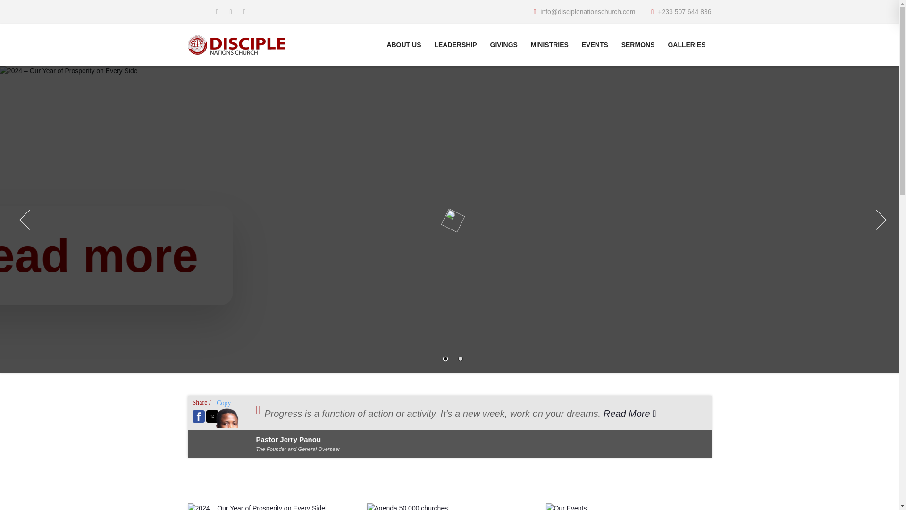 This screenshot has width=906, height=510. I want to click on About Us, so click(403, 45).